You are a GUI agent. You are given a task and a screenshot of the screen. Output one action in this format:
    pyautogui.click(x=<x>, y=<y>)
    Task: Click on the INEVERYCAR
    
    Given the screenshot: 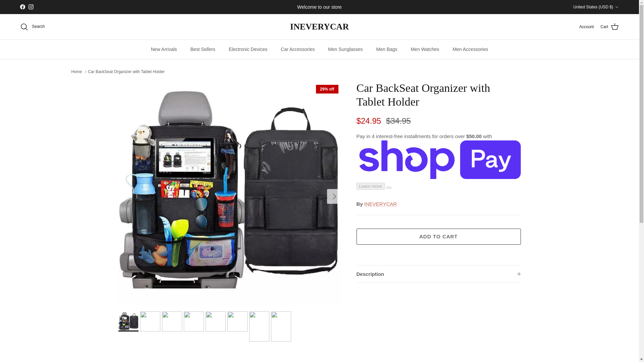 What is the action you would take?
    pyautogui.click(x=319, y=27)
    